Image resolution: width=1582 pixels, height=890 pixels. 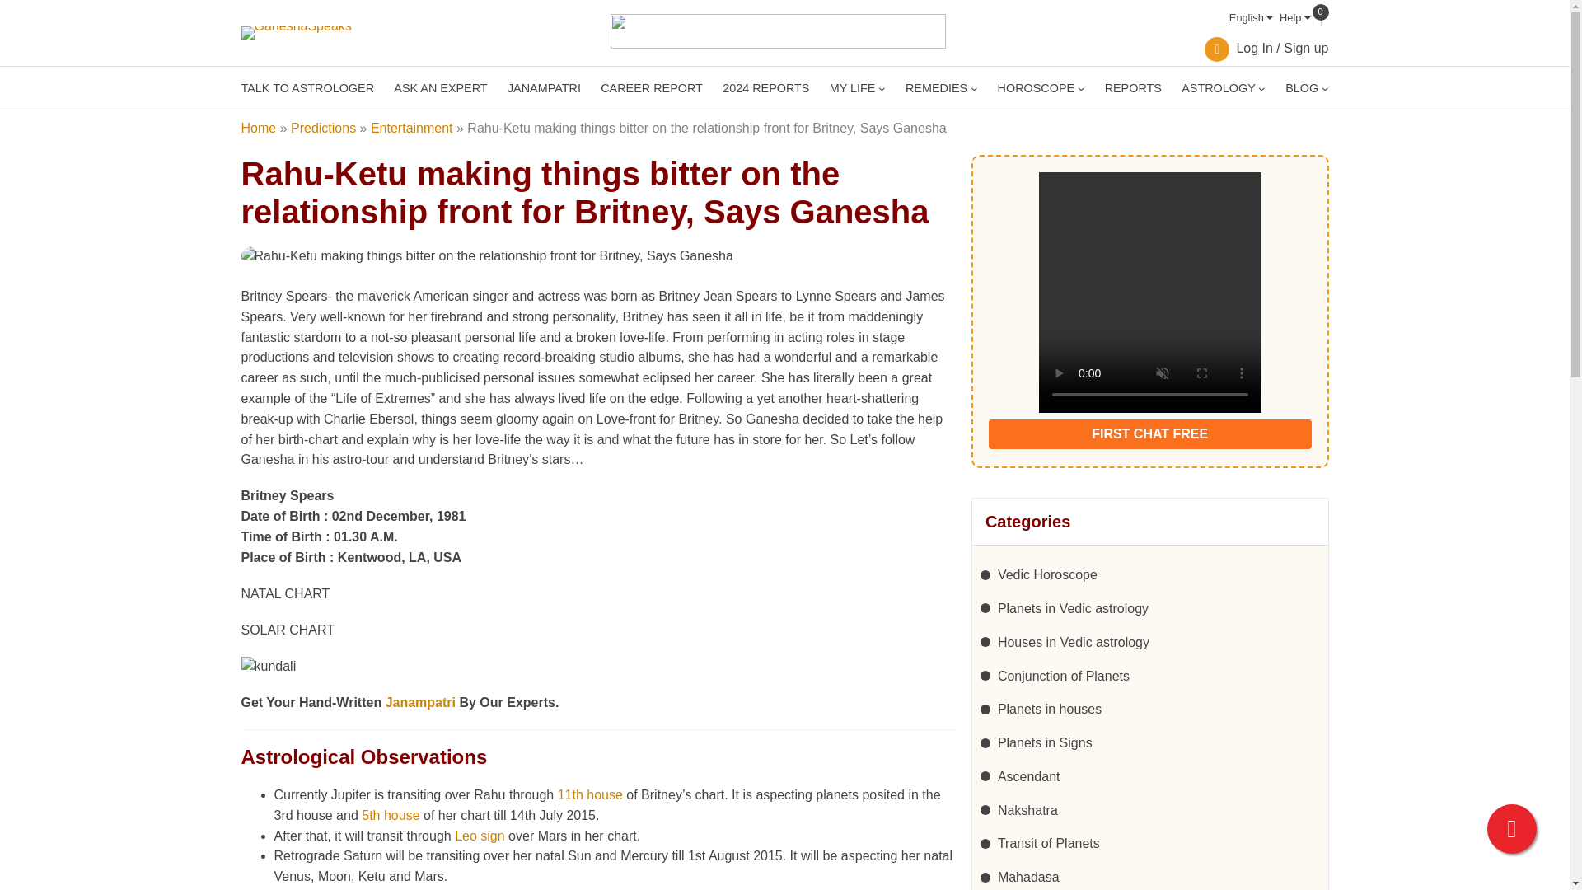 I want to click on TALK TO ASTROLOGER, so click(x=307, y=87).